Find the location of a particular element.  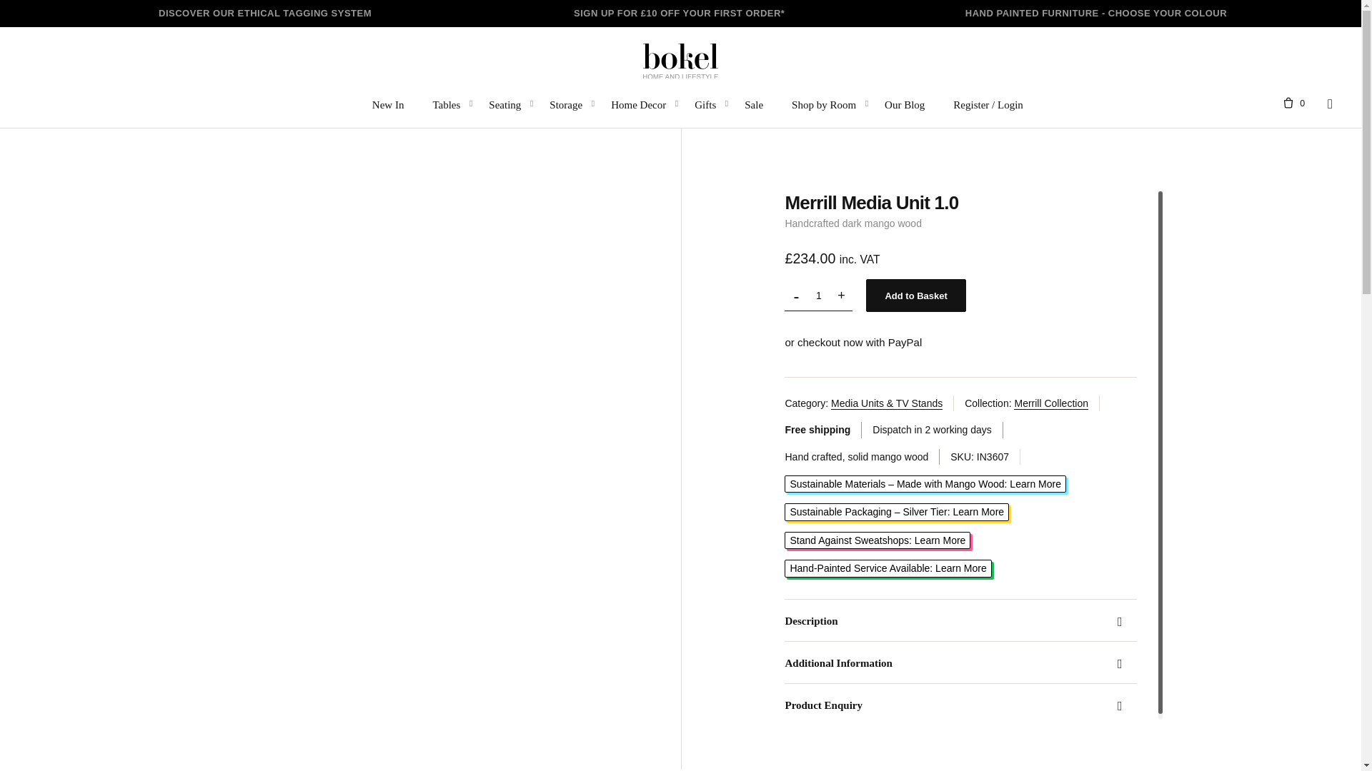

New In is located at coordinates (388, 104).